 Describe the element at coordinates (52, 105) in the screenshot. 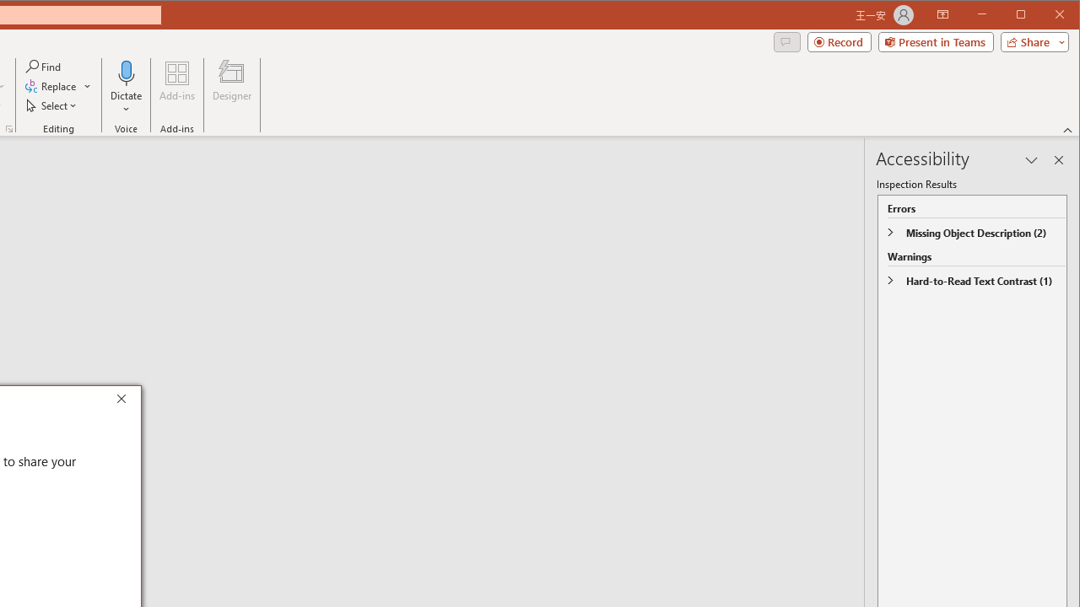

I see `Select` at that location.